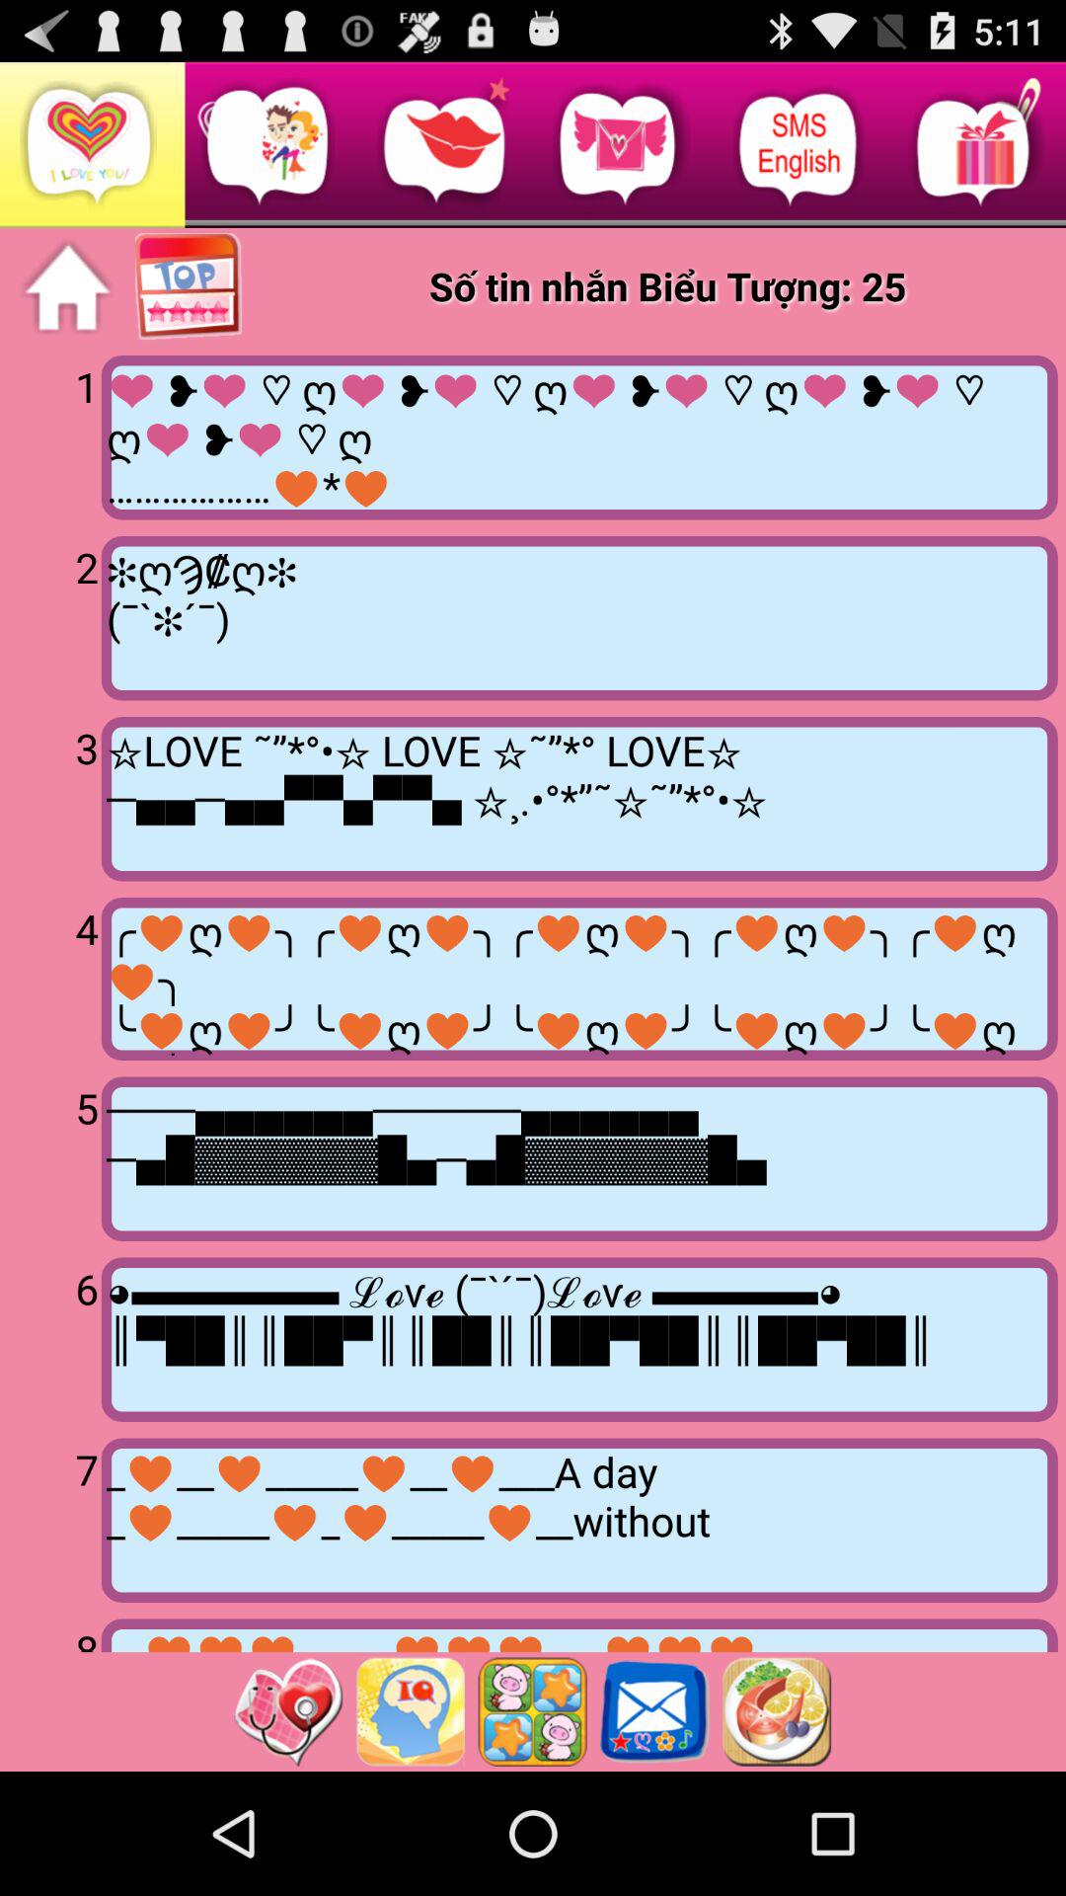 The image size is (1066, 1896). Describe the element at coordinates (54, 797) in the screenshot. I see `choose the icon above 4 icon` at that location.